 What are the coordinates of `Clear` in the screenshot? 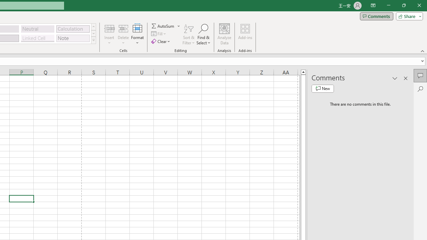 It's located at (161, 41).